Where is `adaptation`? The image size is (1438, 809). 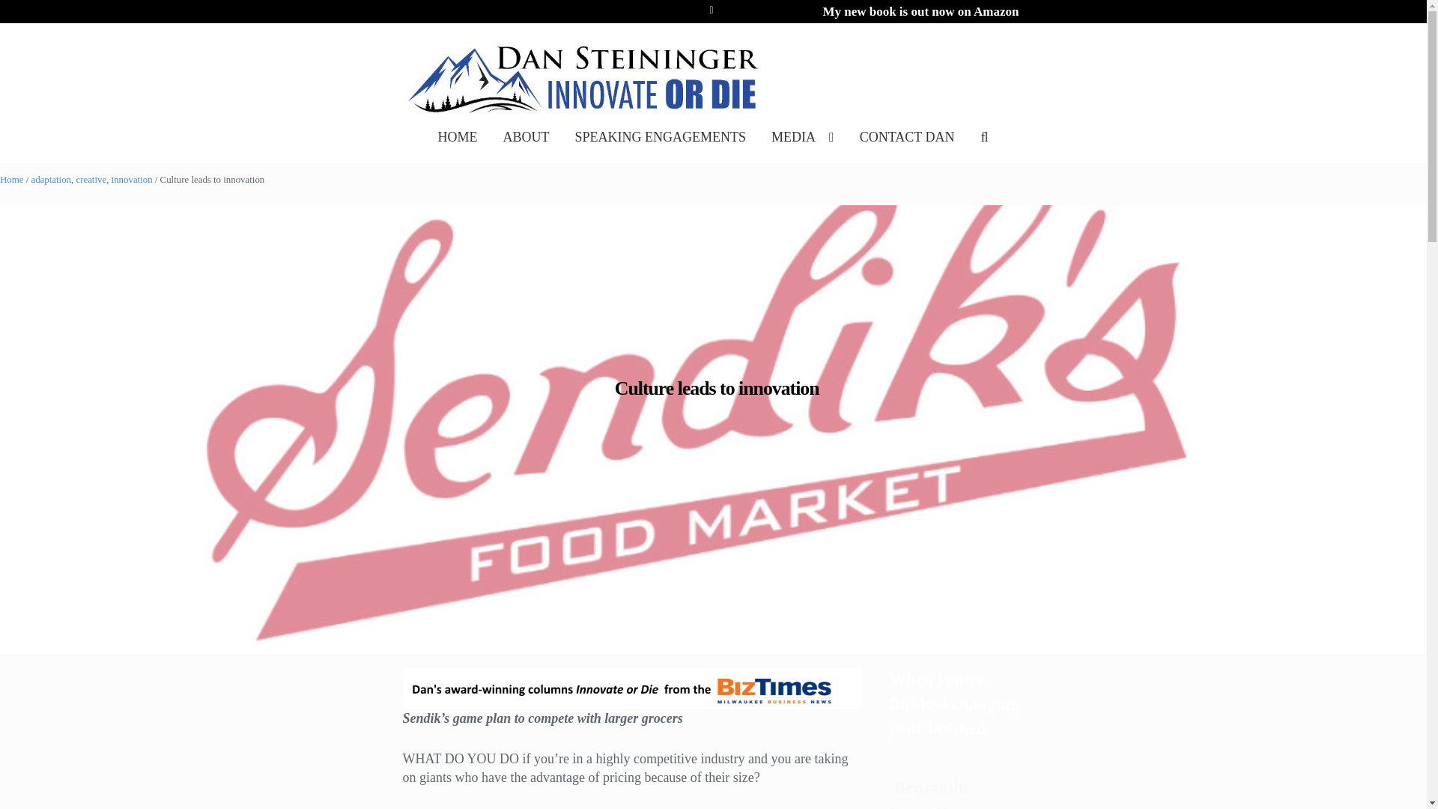
adaptation is located at coordinates (50, 180).